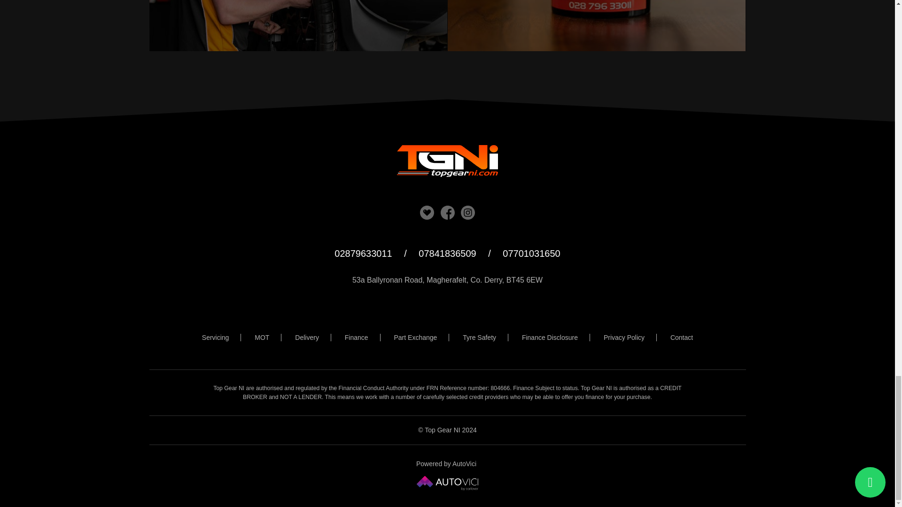 The width and height of the screenshot is (902, 507). Describe the element at coordinates (447, 253) in the screenshot. I see `07701031650` at that location.